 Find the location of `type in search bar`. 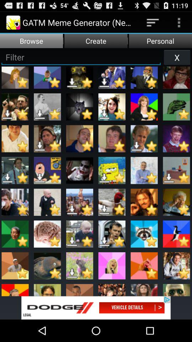

type in search bar is located at coordinates (81, 57).